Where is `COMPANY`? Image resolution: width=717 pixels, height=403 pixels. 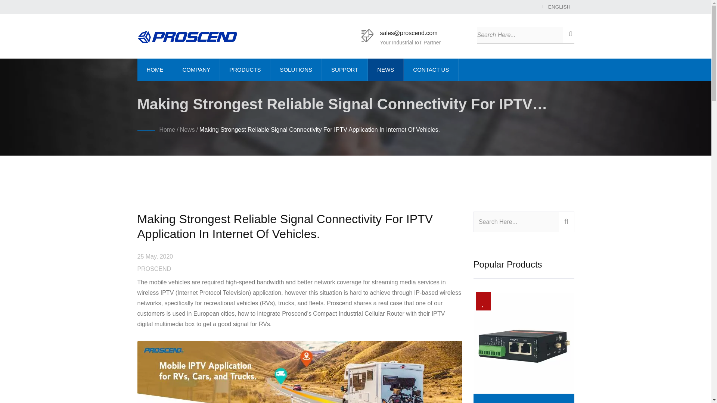
COMPANY is located at coordinates (196, 69).